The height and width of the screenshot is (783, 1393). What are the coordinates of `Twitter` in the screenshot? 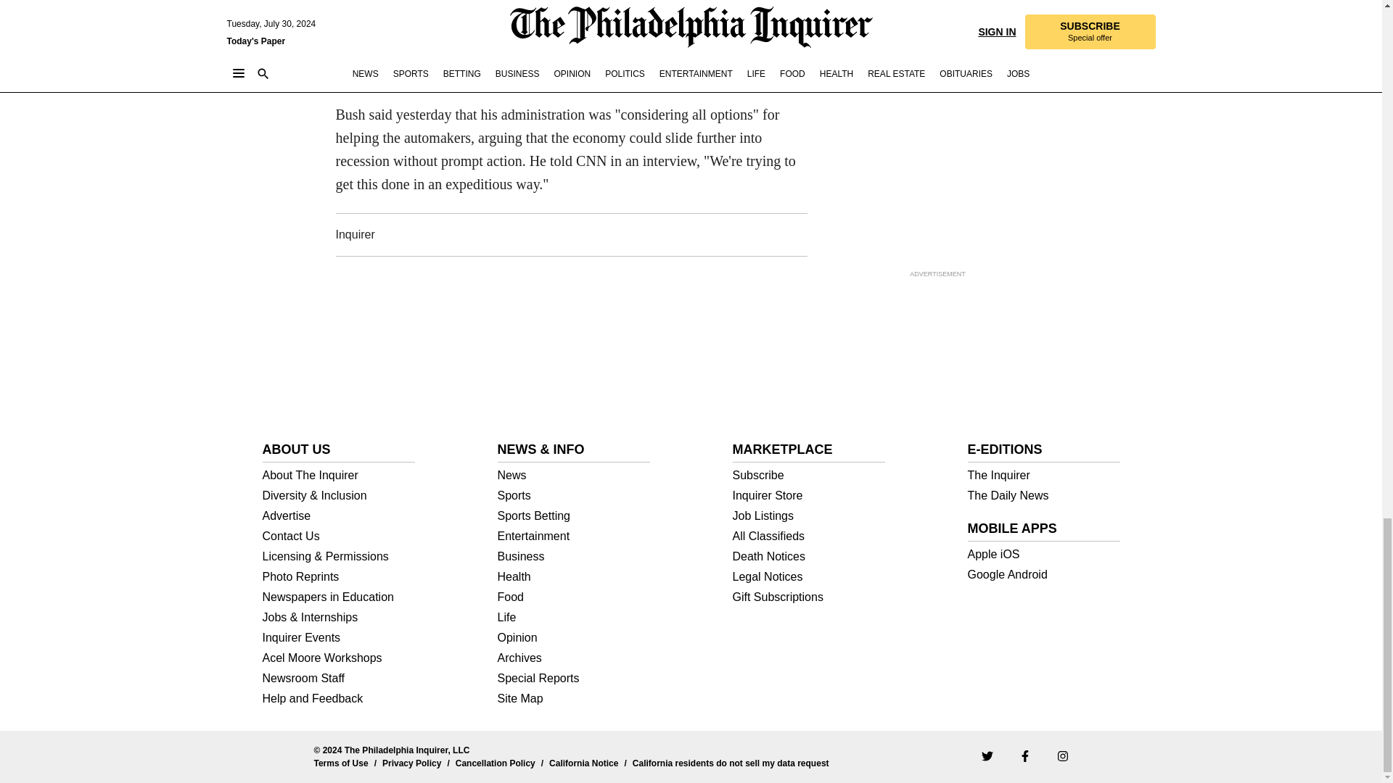 It's located at (986, 755).